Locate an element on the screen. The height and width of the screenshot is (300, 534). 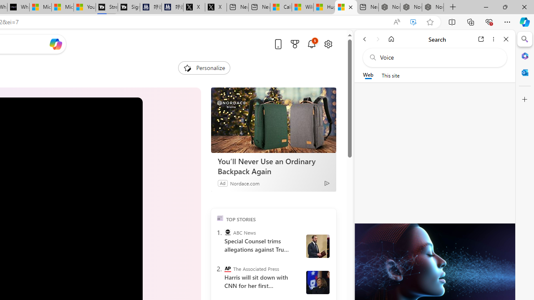
What's the best AI voice generator? - voice.ai is located at coordinates (18, 7).